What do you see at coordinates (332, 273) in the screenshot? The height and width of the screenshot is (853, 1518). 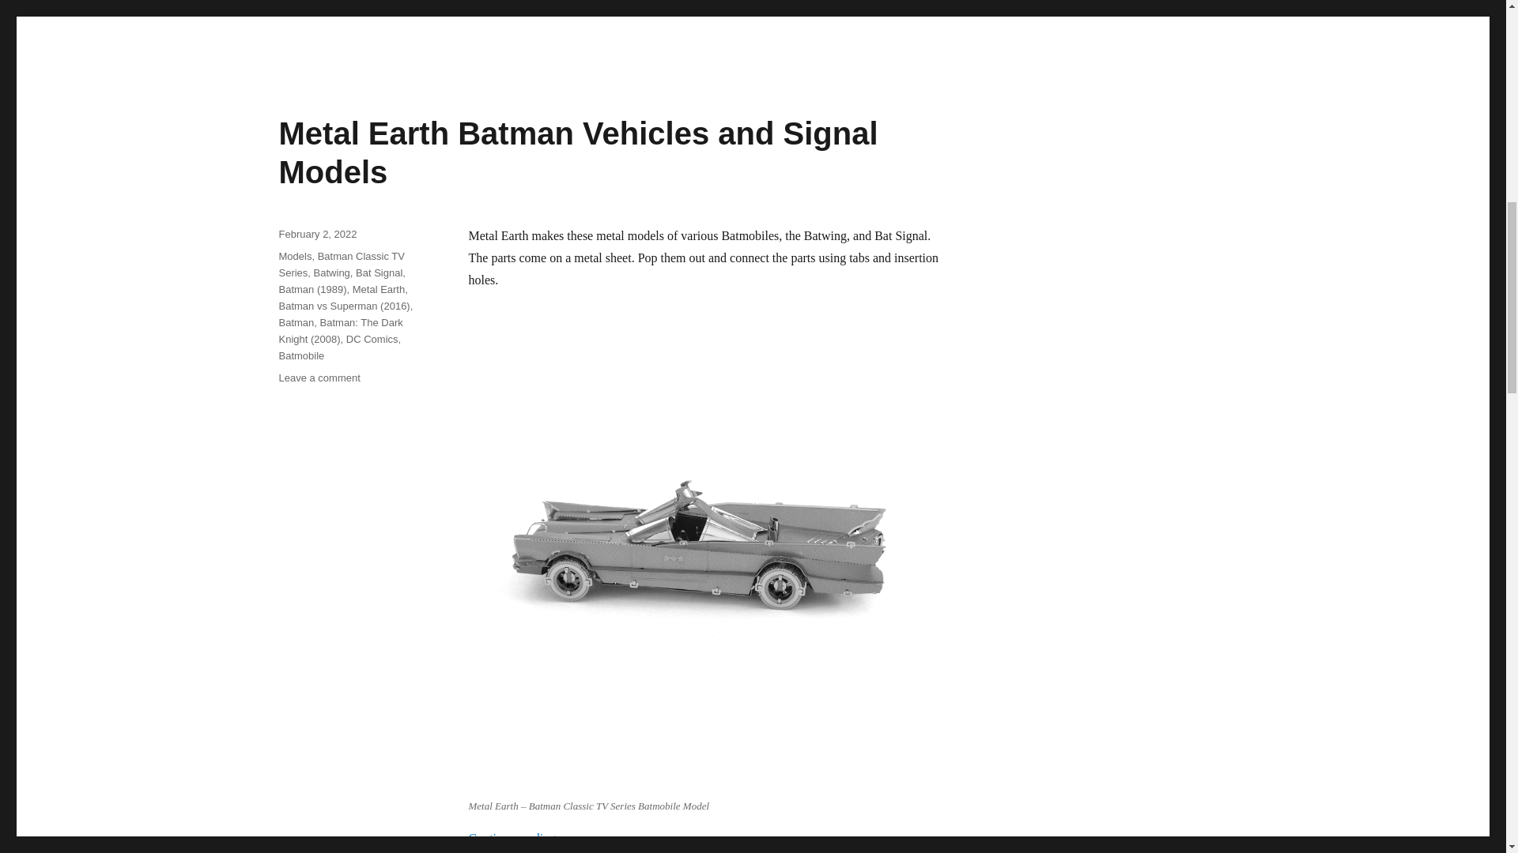 I see `Batwing` at bounding box center [332, 273].